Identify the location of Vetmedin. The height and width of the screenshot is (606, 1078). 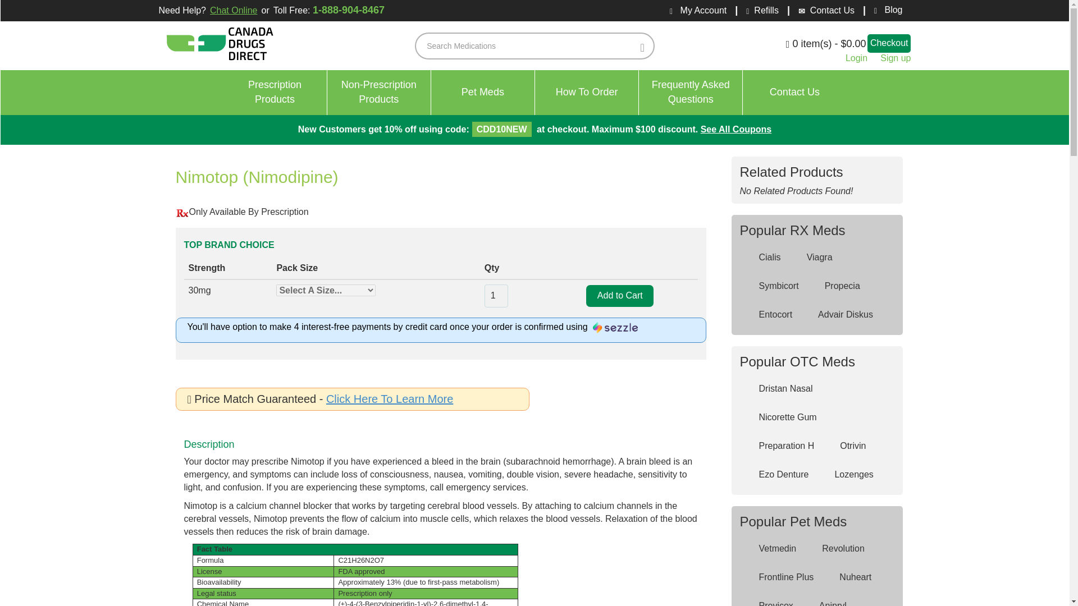
(768, 315).